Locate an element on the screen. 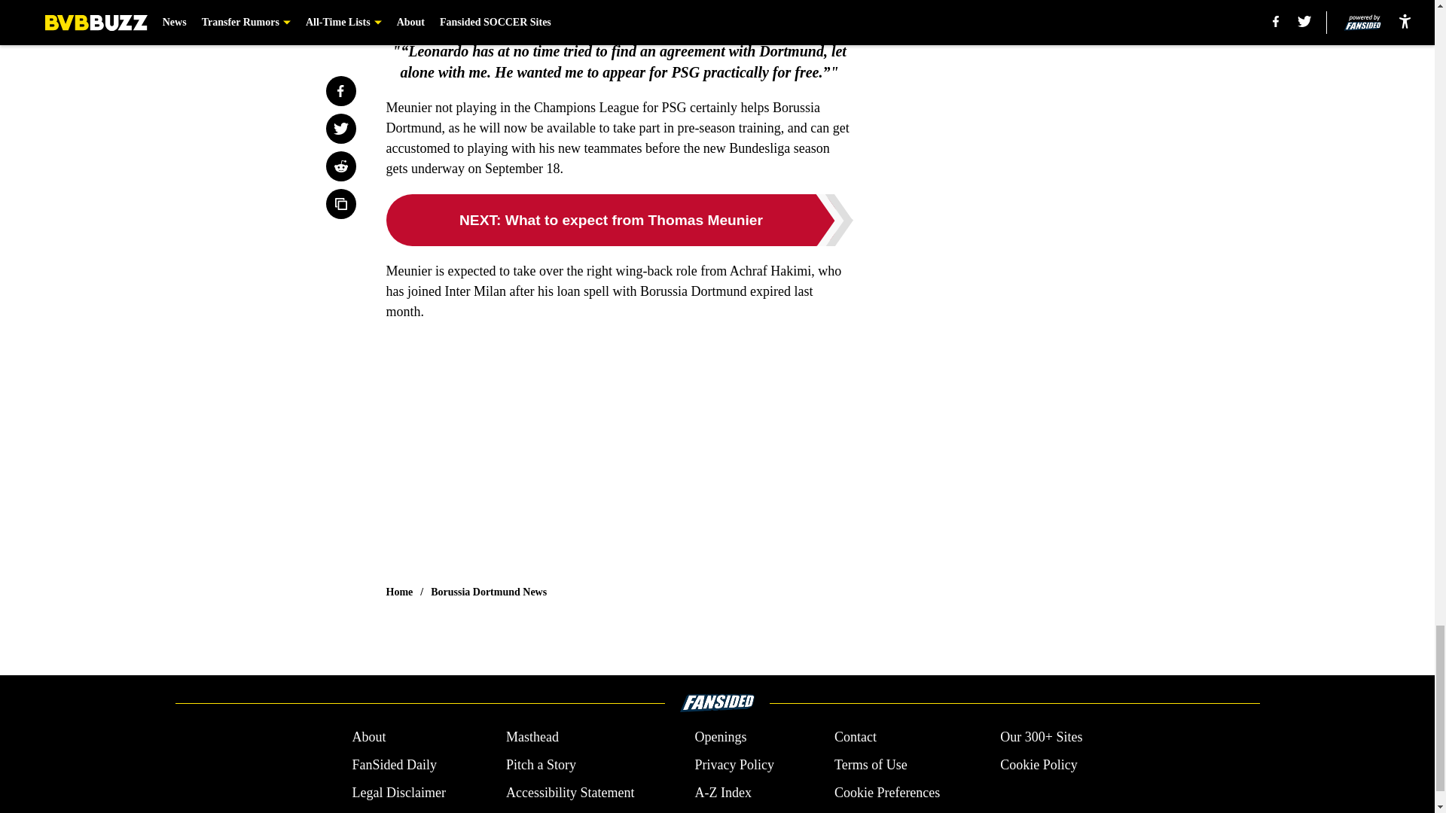  Cookie Policy is located at coordinates (1039, 765).